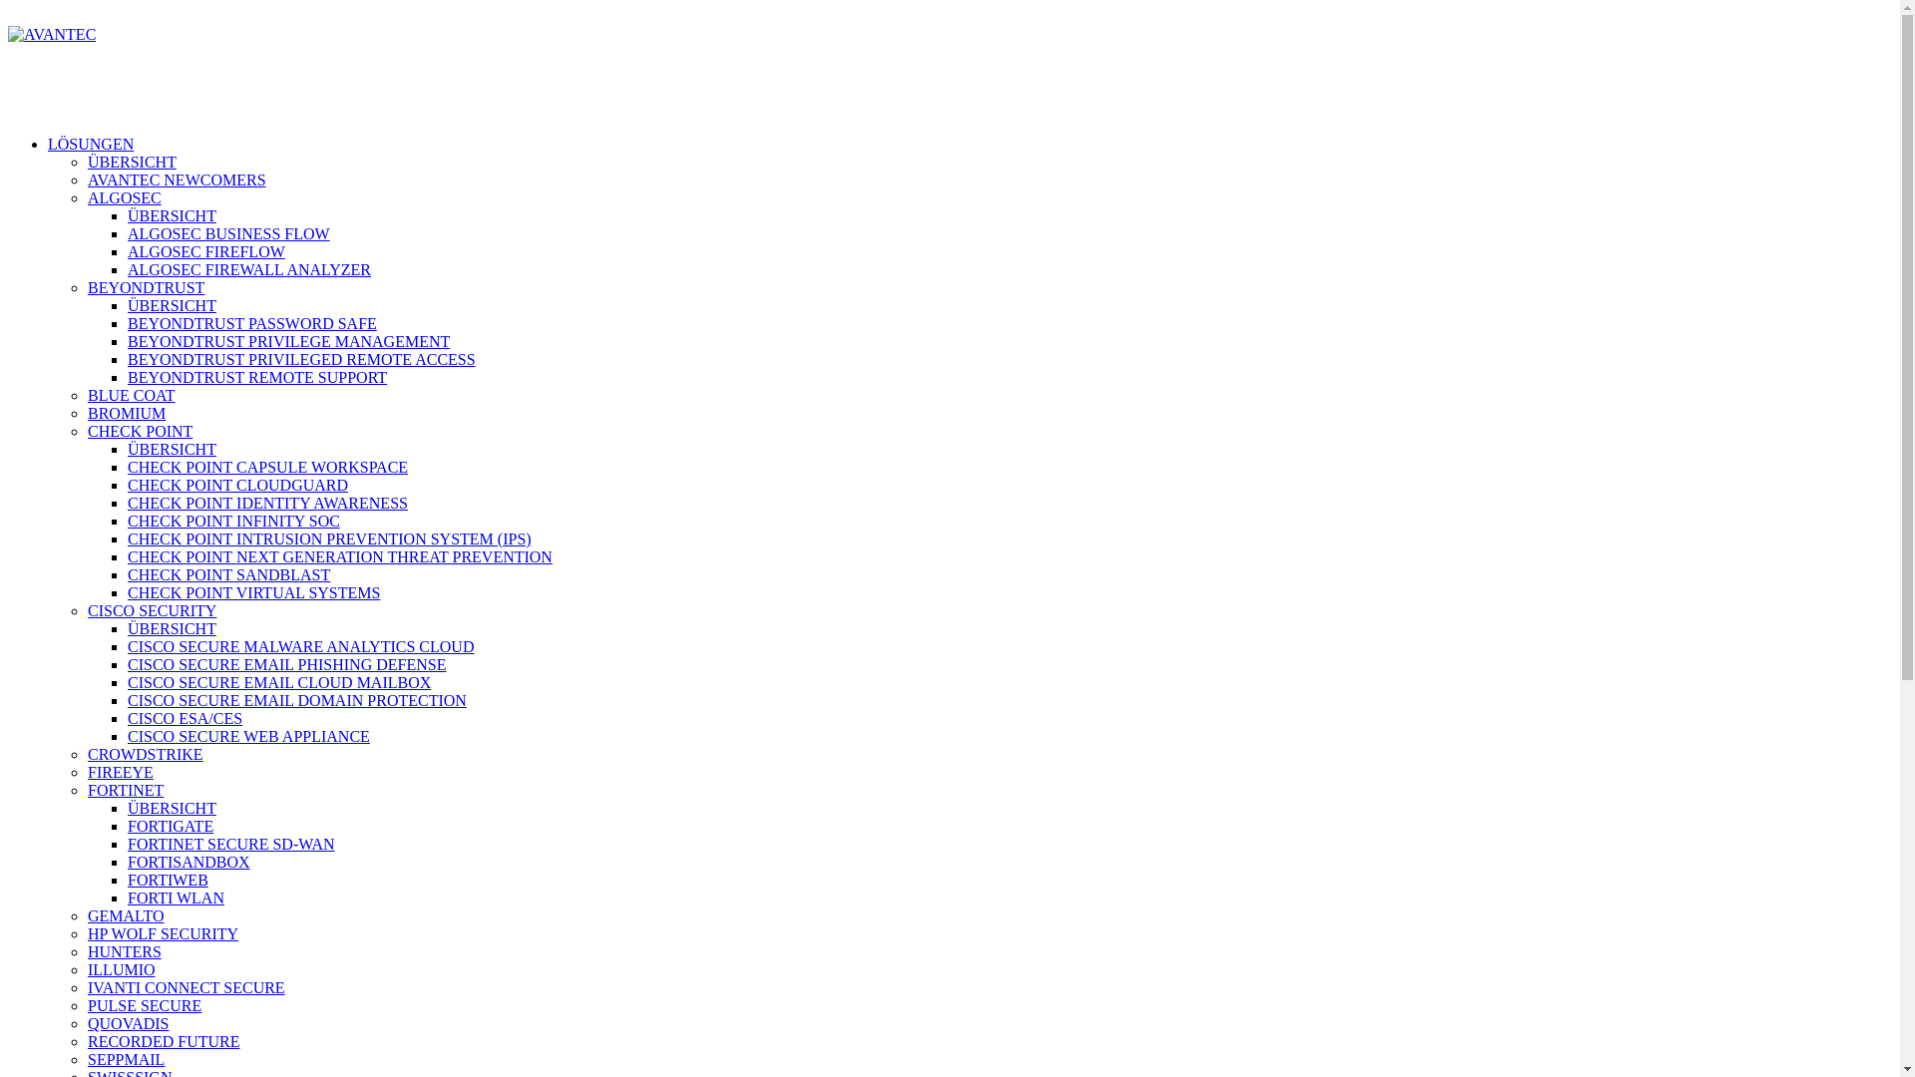 This screenshot has width=1915, height=1077. I want to click on IVANTI CONNECT SECURE, so click(187, 987).